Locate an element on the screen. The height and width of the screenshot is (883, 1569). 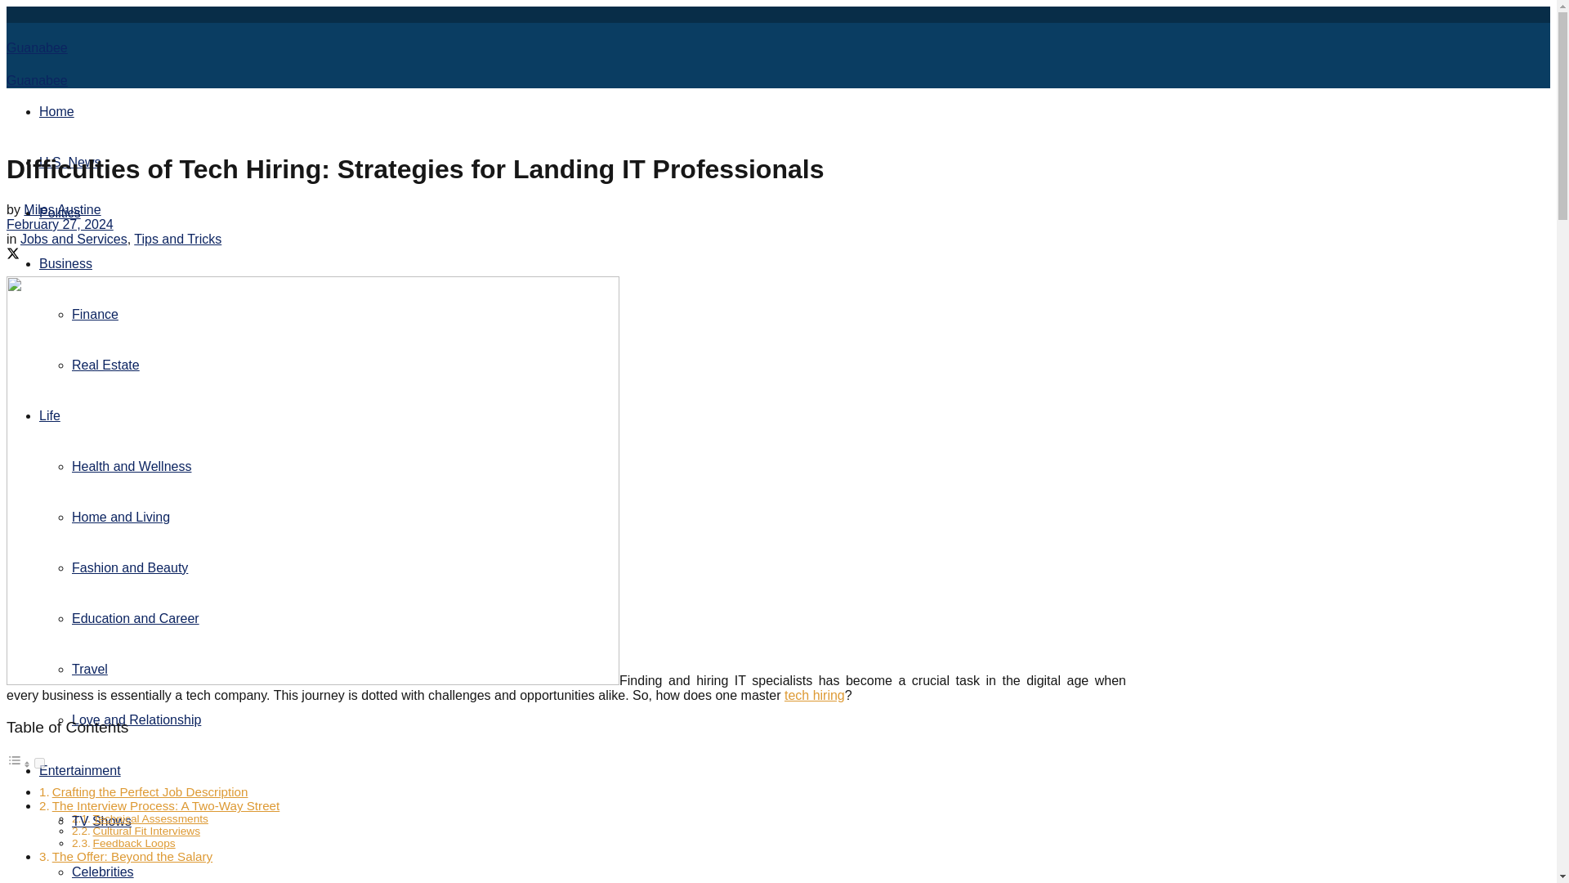
Crafting the Perfect Job Description is located at coordinates (150, 791).